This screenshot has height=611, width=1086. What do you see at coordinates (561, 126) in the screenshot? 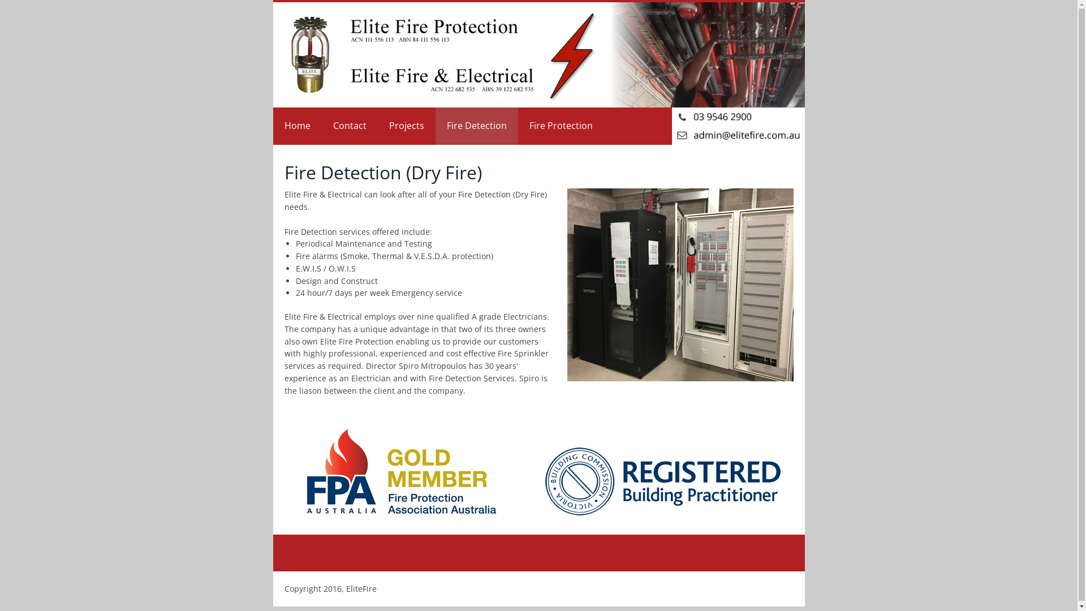
I see `Fire Protection` at bounding box center [561, 126].